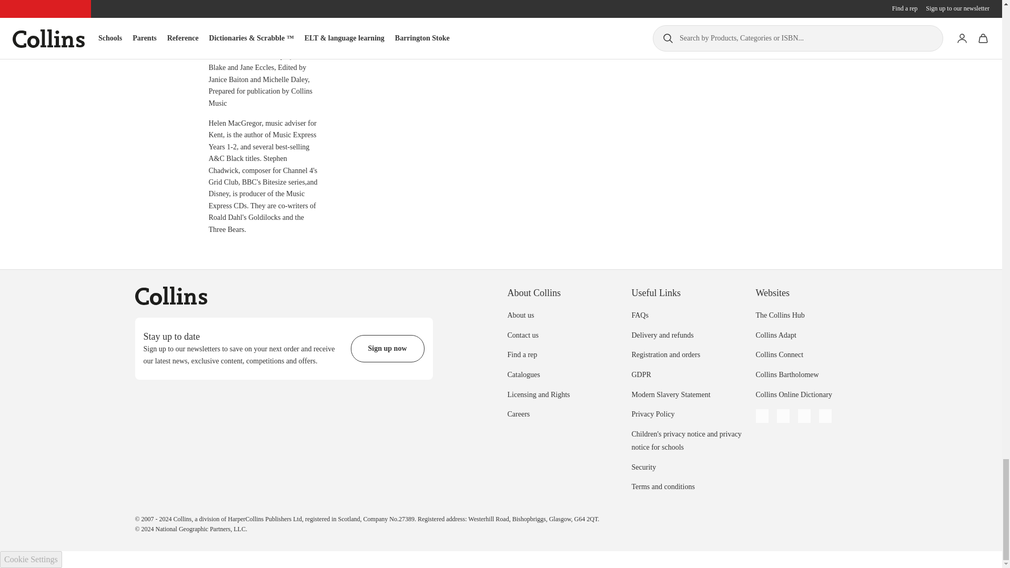  What do you see at coordinates (663, 487) in the screenshot?
I see `Terms and conditions` at bounding box center [663, 487].